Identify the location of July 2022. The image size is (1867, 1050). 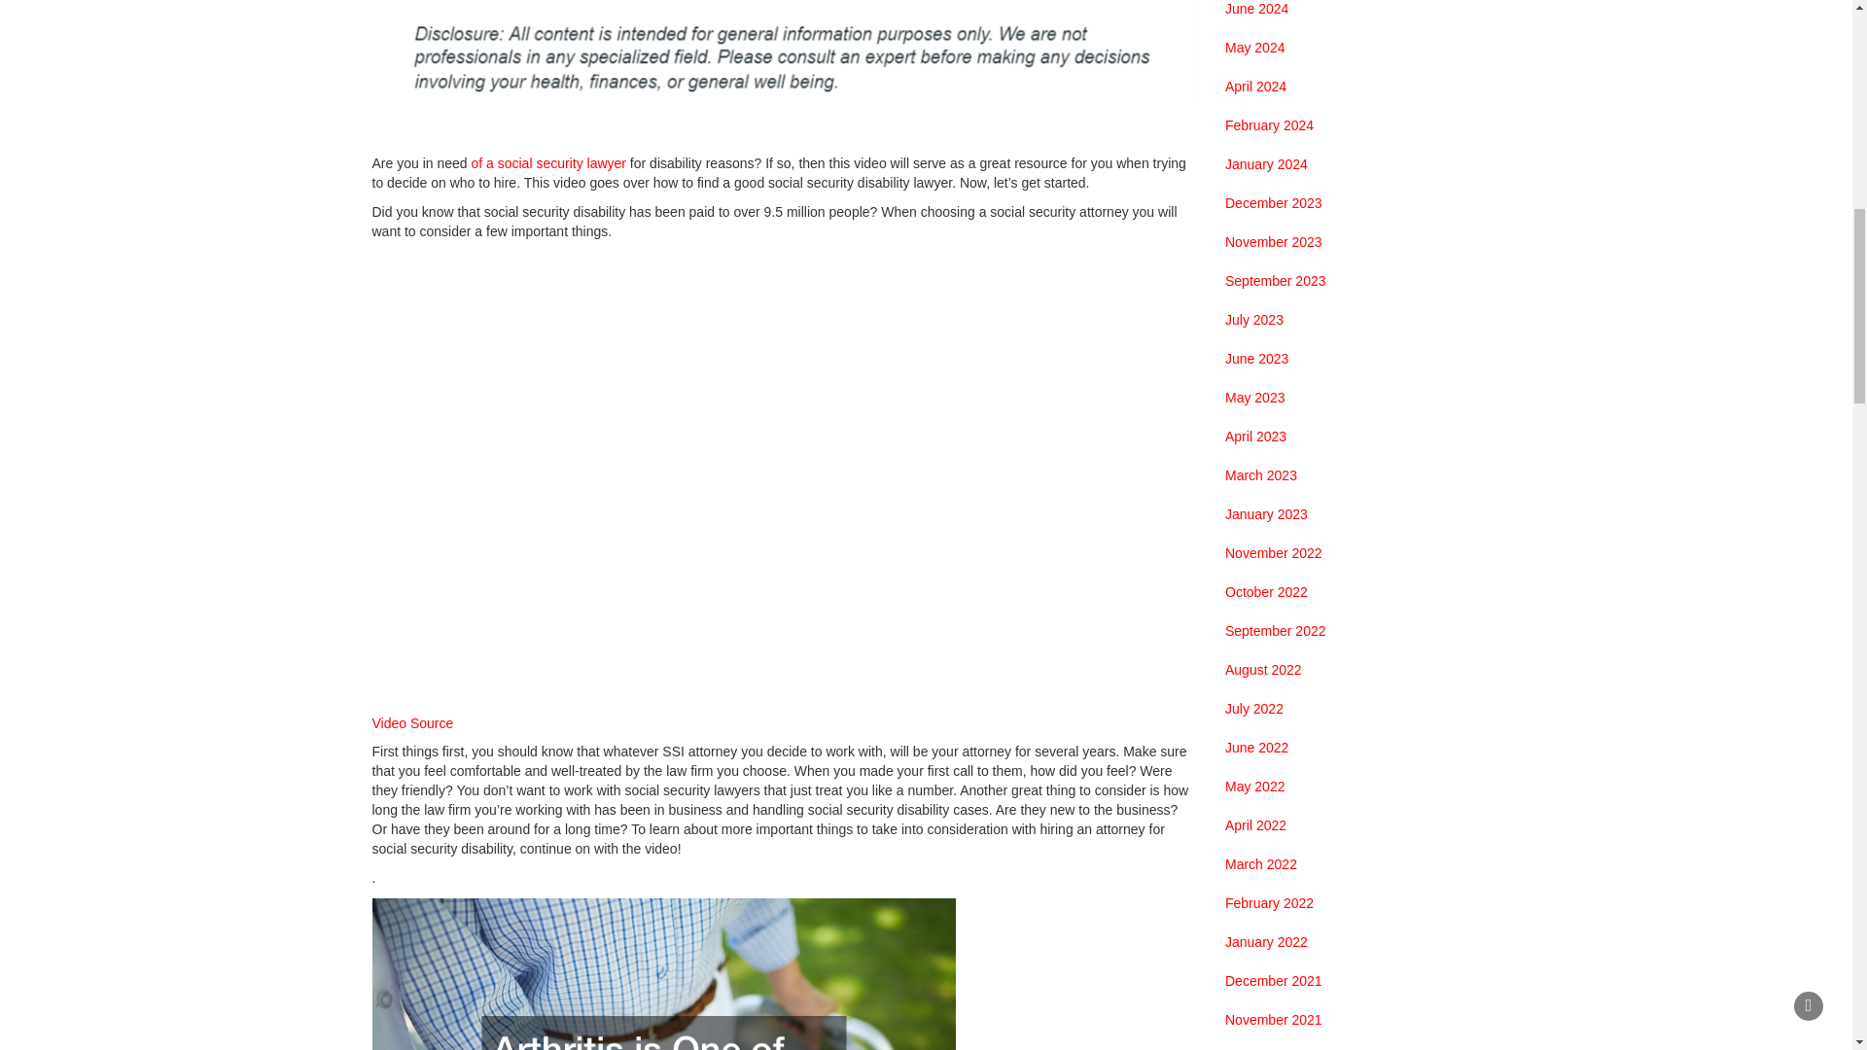
(1254, 710).